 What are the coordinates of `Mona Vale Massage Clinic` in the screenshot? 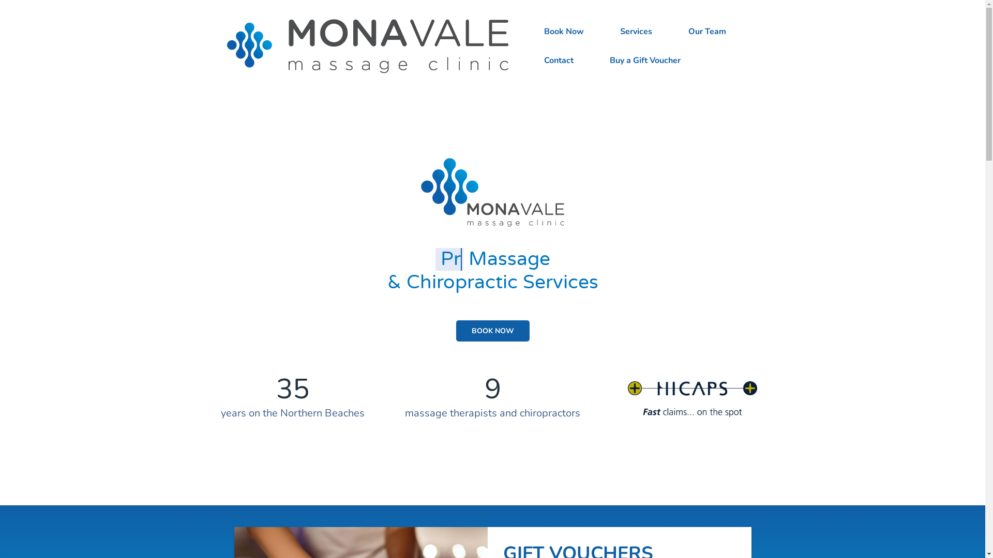 It's located at (365, 46).